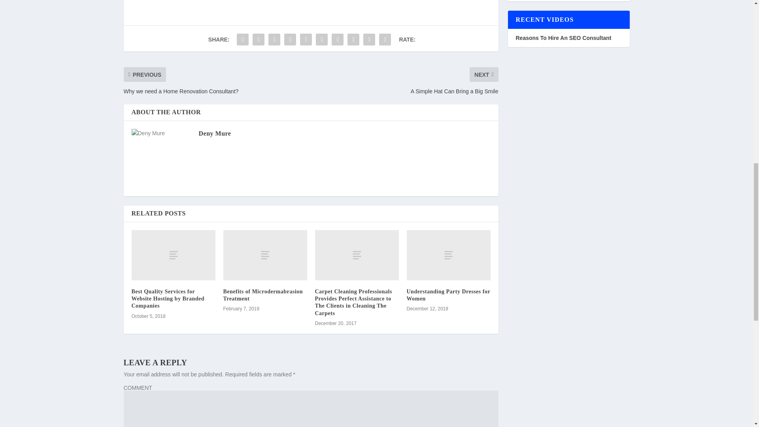 This screenshot has height=427, width=759. What do you see at coordinates (322, 39) in the screenshot?
I see `Share "Smoke Detectors save Lives" via LinkedIn` at bounding box center [322, 39].